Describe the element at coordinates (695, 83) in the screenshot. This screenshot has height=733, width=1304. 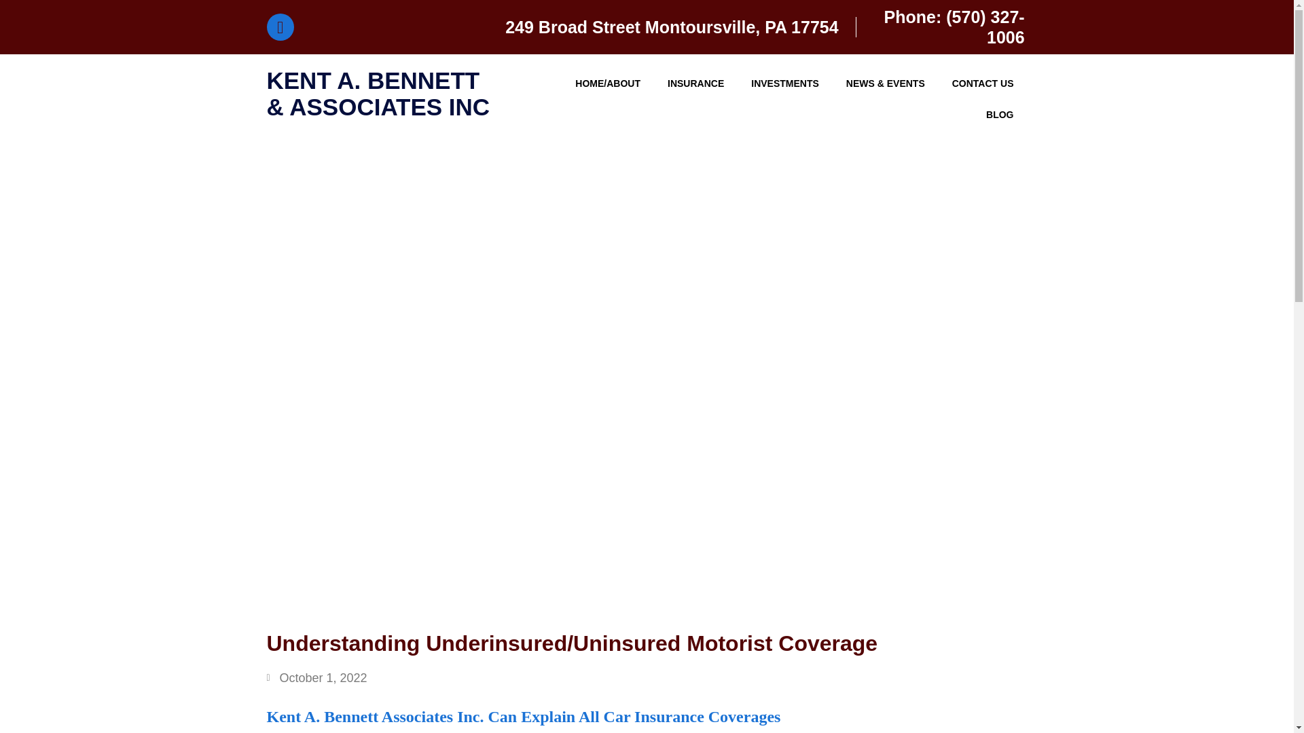
I see `INSURANCE` at that location.